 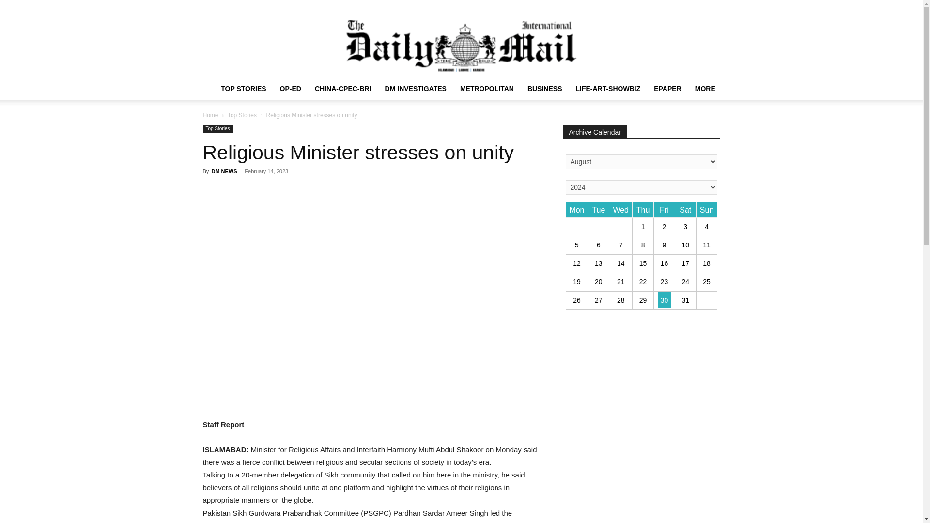 I want to click on CHINA-CPEC-BRI, so click(x=343, y=88).